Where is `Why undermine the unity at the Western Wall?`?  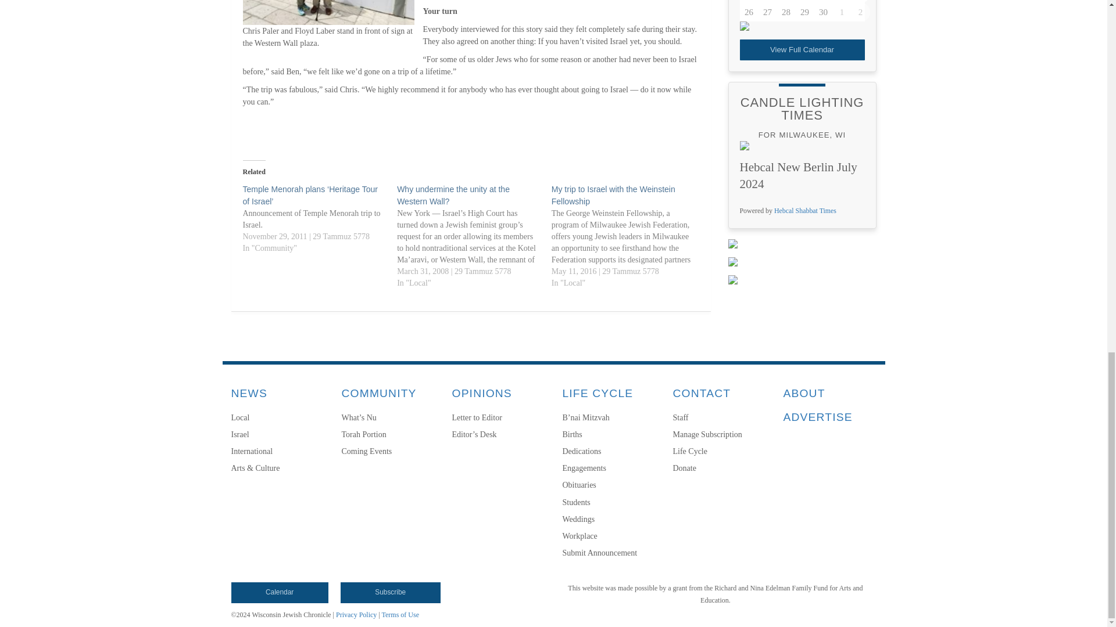
Why undermine the unity at the Western Wall? is located at coordinates (453, 195).